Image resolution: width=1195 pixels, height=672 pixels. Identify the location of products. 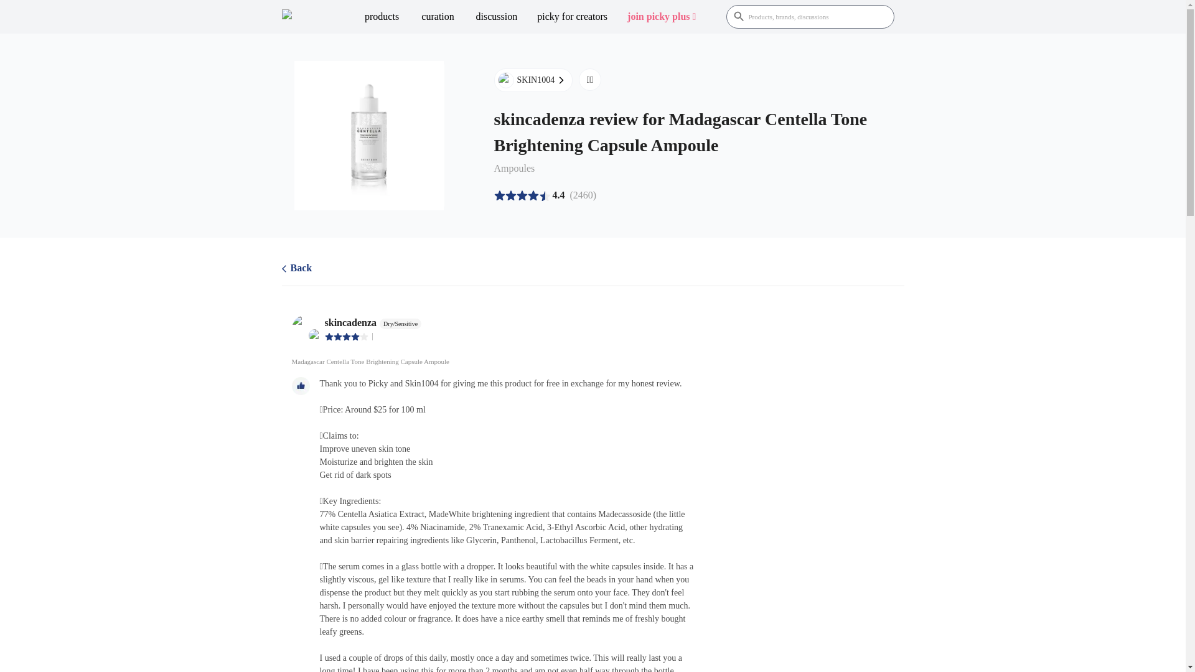
(382, 16).